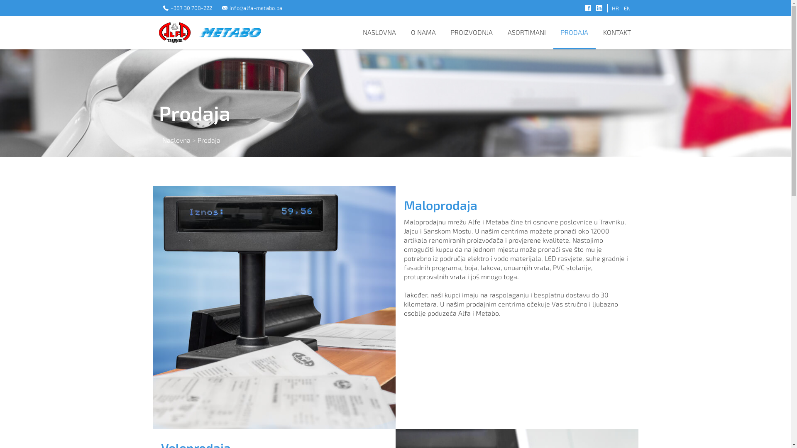 The width and height of the screenshot is (797, 448). What do you see at coordinates (526, 32) in the screenshot?
I see `ASORTIMANI` at bounding box center [526, 32].